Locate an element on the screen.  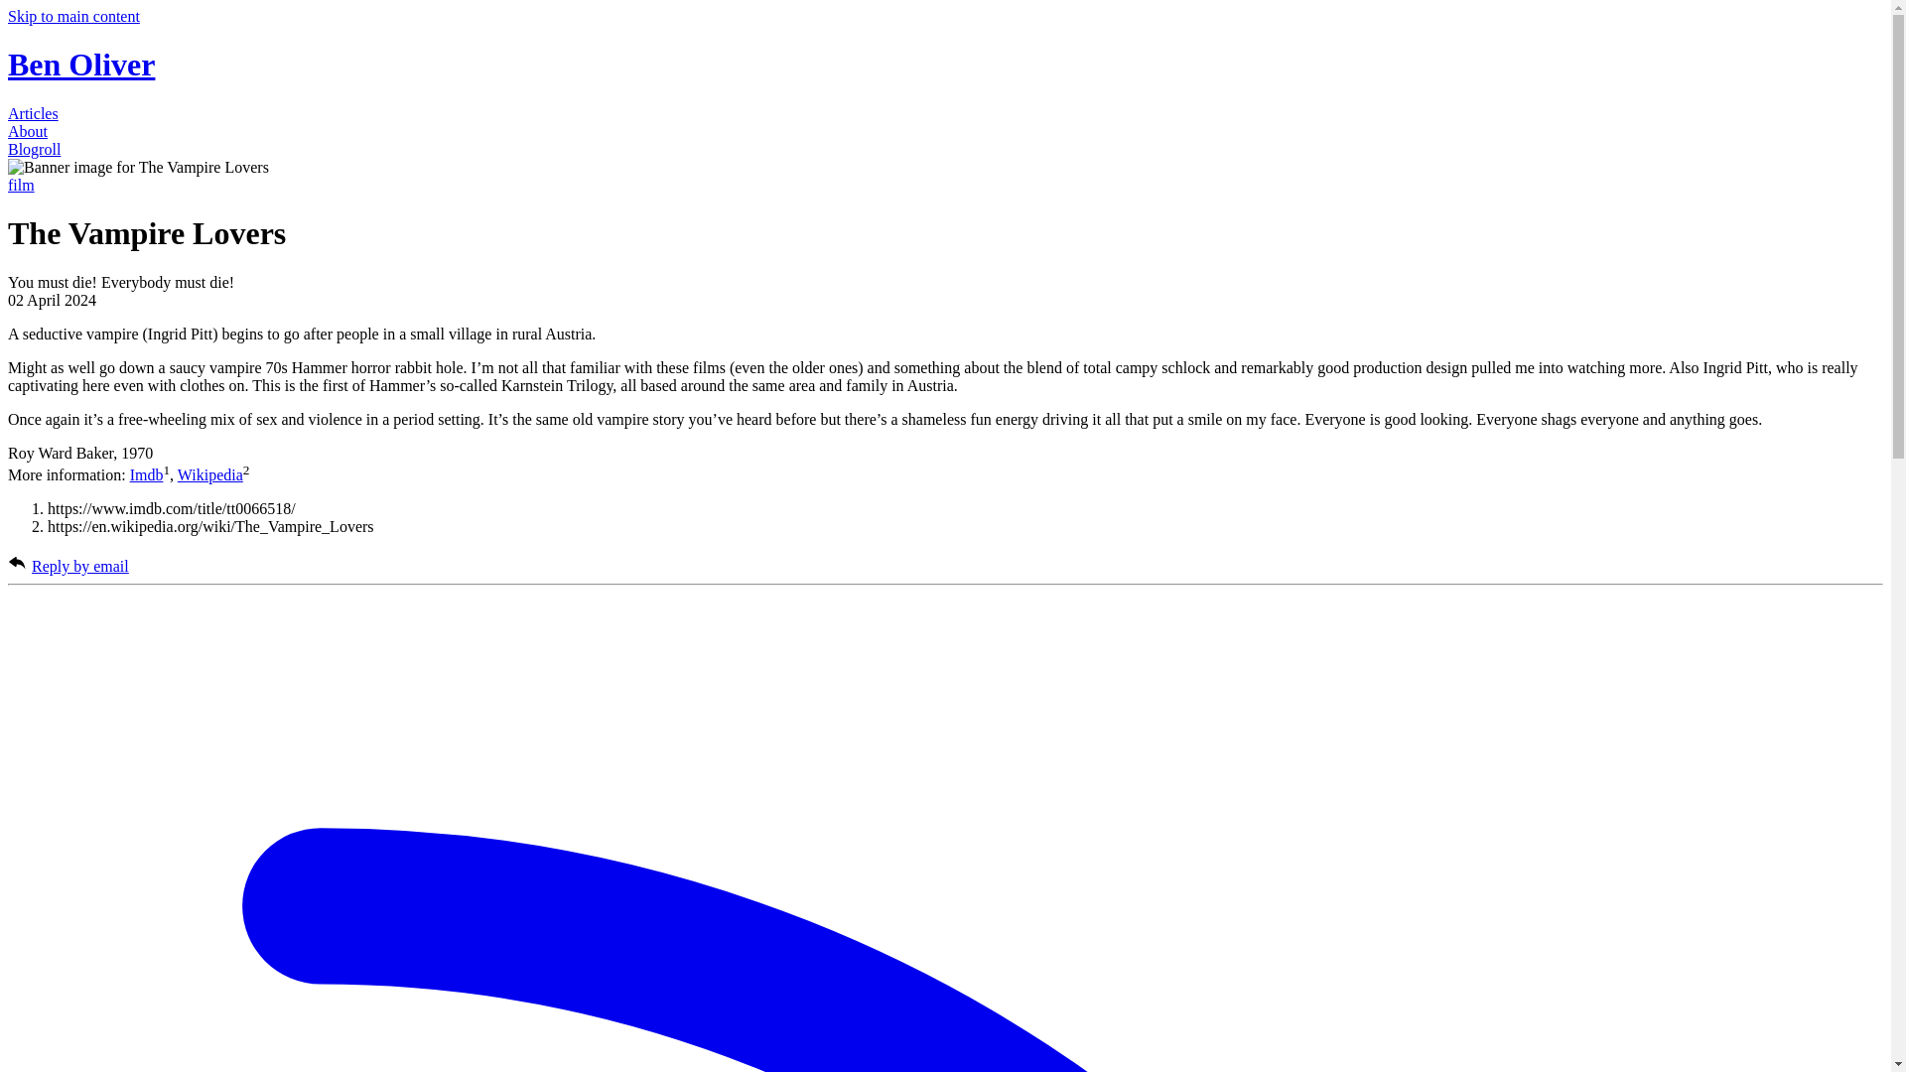
About is located at coordinates (28, 131).